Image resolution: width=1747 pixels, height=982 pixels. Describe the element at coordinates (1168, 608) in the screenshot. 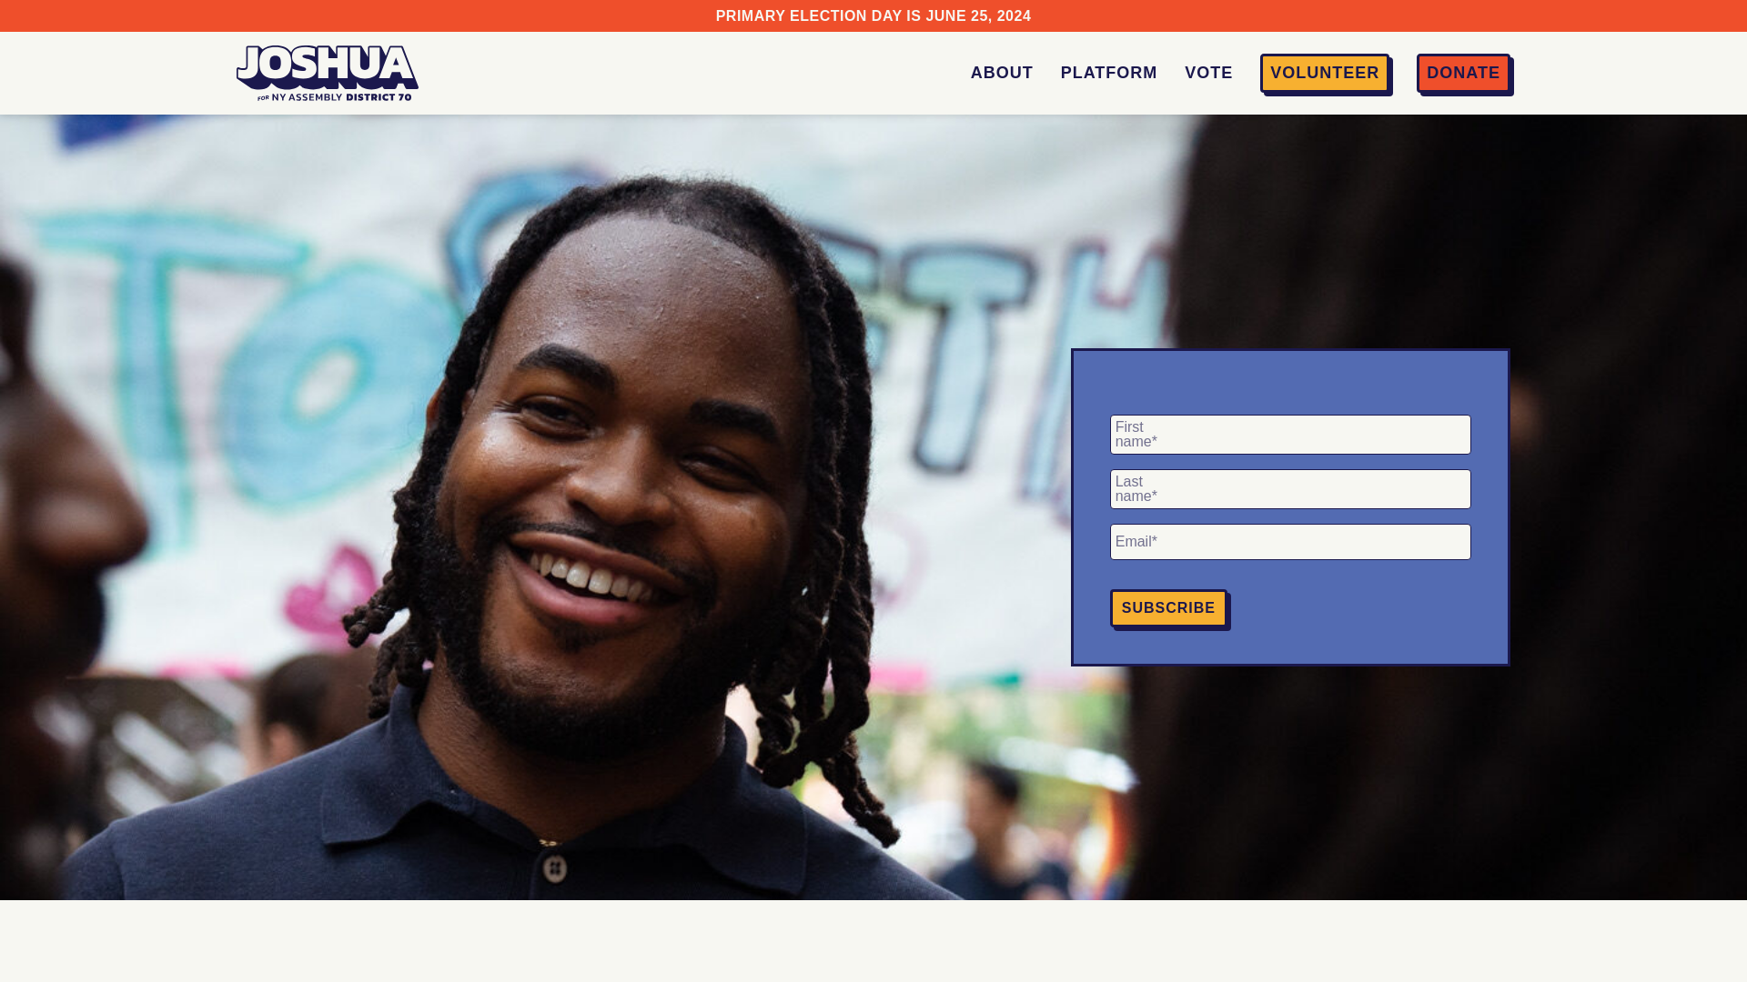

I see `SUBSCRIBE` at that location.